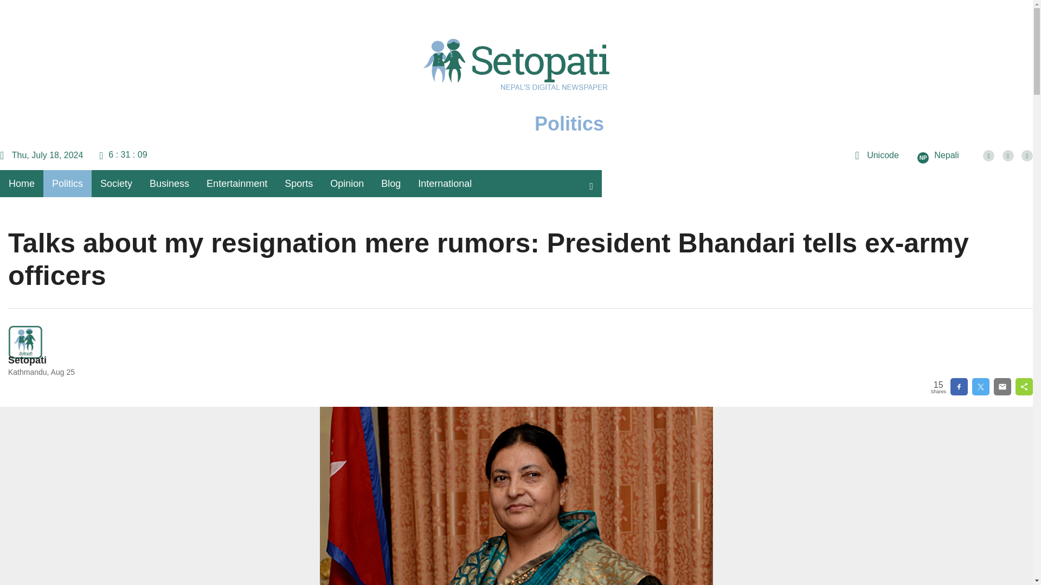  I want to click on Home, so click(22, 183).